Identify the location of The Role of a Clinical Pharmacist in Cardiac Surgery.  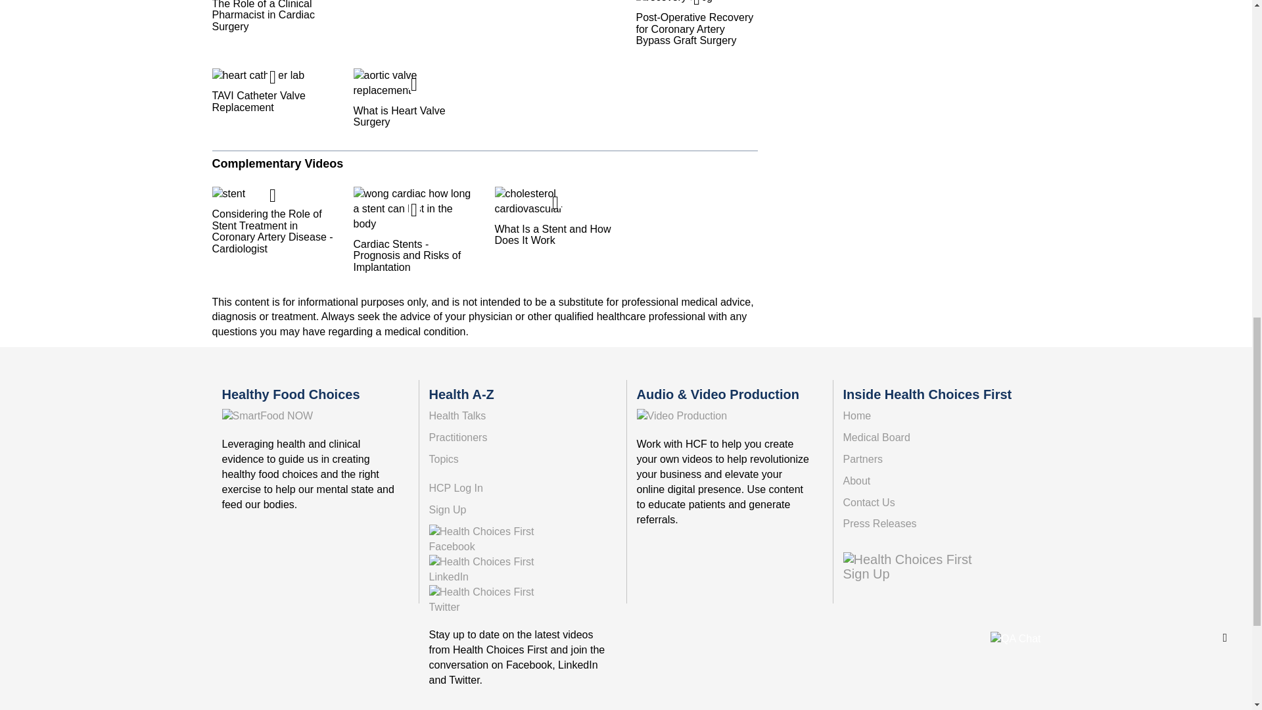
(272, 16).